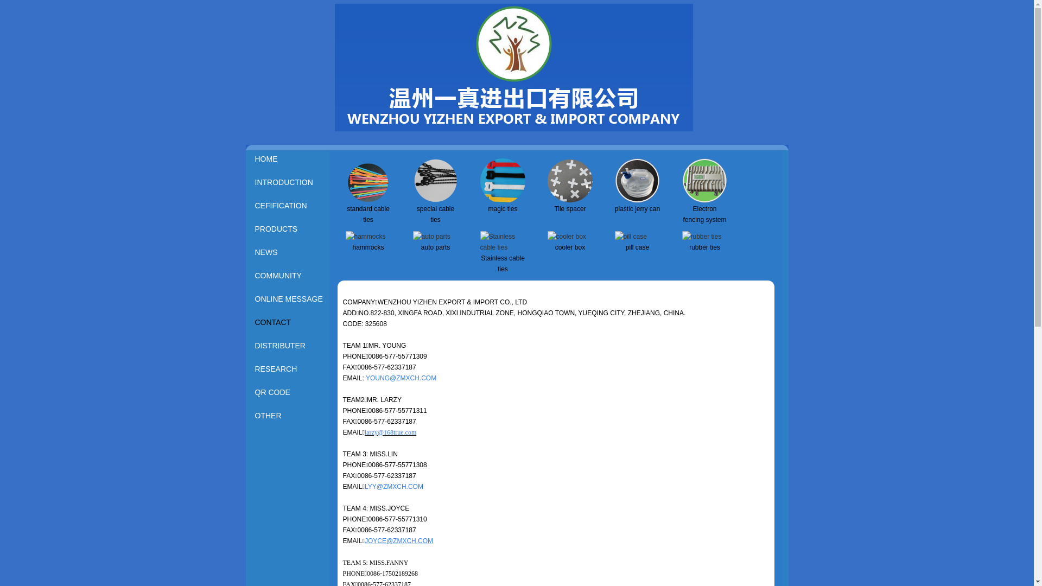 This screenshot has width=1042, height=586. Describe the element at coordinates (704, 214) in the screenshot. I see `Electron fencing system` at that location.